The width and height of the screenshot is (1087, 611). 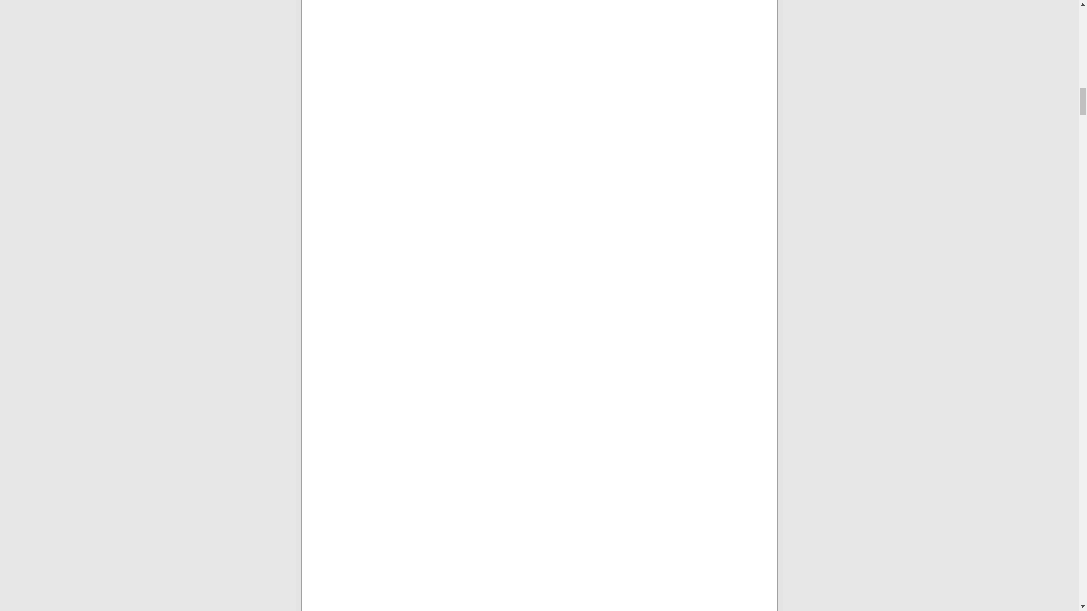 What do you see at coordinates (442, 79) in the screenshot?
I see `3` at bounding box center [442, 79].